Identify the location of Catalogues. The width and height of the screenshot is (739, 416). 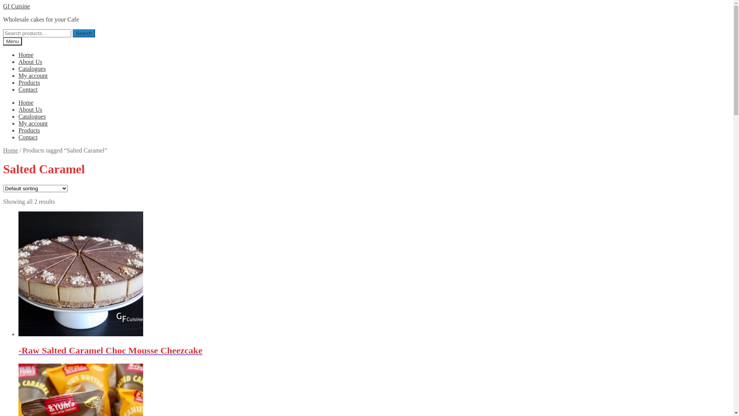
(32, 69).